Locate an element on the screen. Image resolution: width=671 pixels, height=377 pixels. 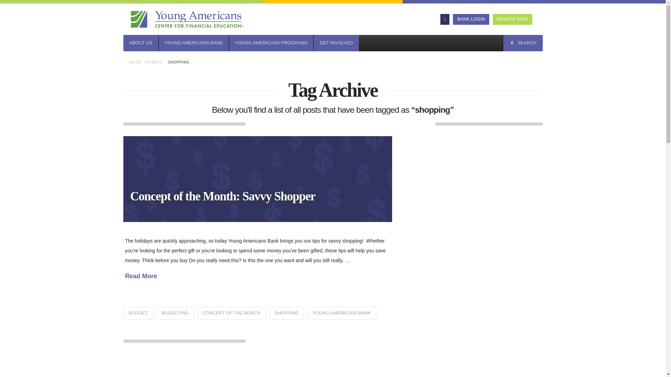
ABOUT US is located at coordinates (140, 43).